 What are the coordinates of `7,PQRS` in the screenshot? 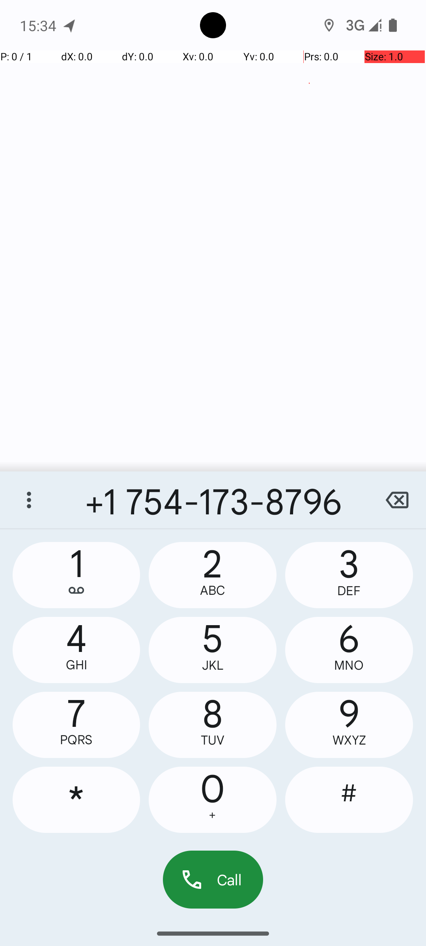 It's located at (77, 725).